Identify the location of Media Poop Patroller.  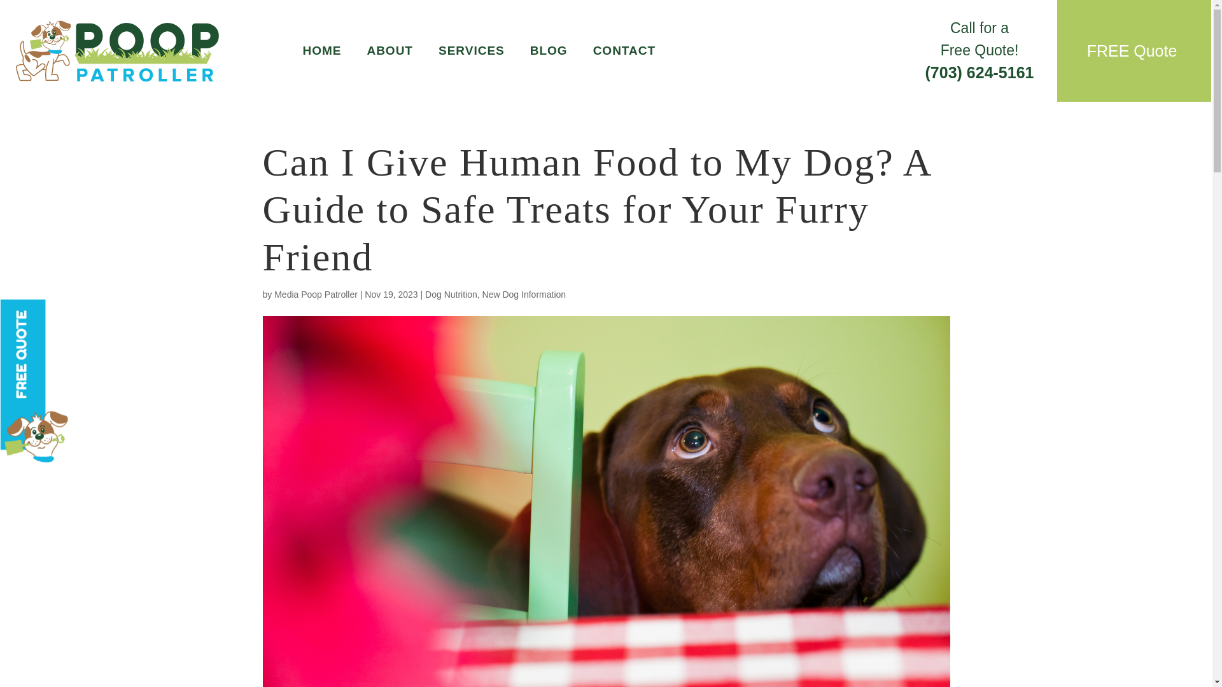
(316, 294).